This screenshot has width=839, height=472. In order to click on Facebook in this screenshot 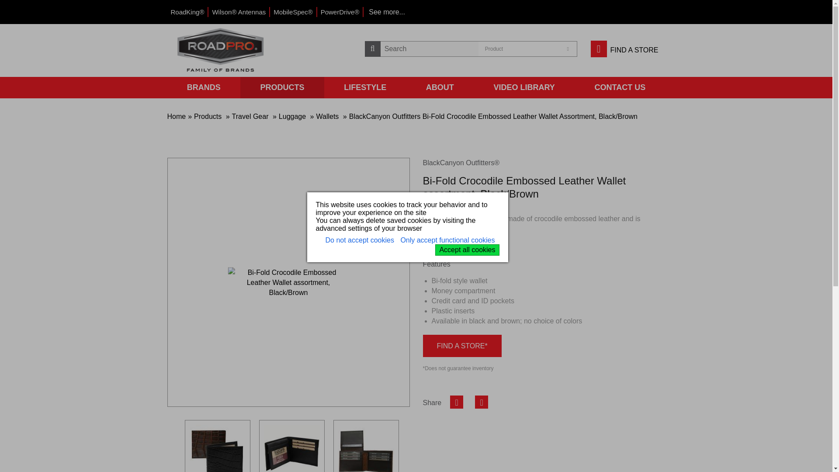, I will do `click(456, 402)`.